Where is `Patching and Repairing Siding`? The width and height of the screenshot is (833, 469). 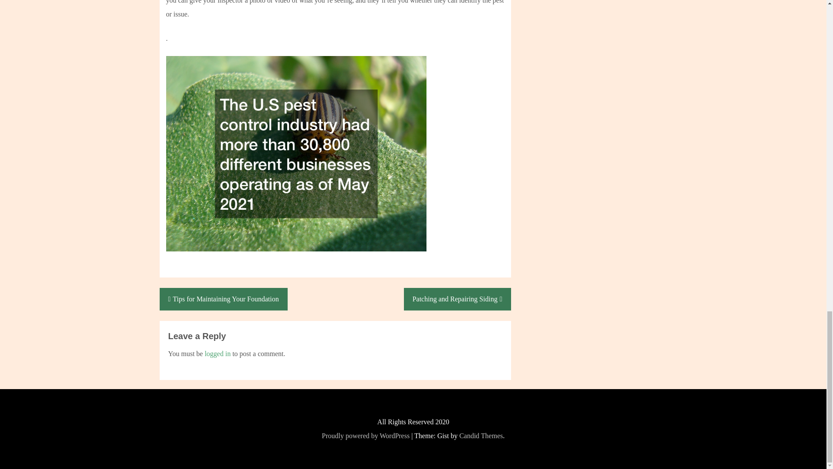
Patching and Repairing Siding is located at coordinates (457, 299).